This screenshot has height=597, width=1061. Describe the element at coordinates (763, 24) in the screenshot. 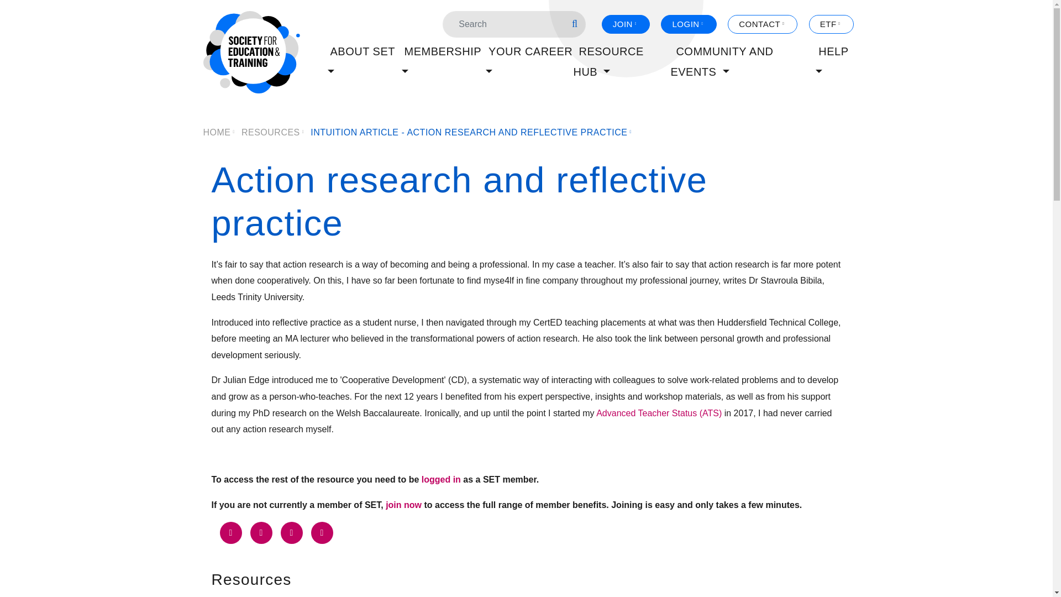

I see `CONTACT` at that location.